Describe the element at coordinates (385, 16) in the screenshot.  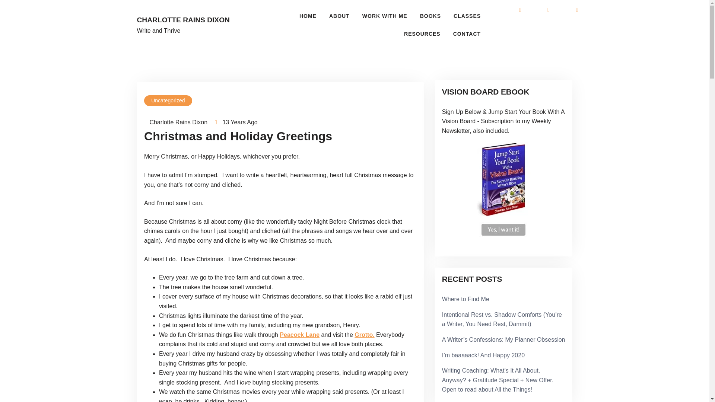
I see `WORK WITH ME` at that location.